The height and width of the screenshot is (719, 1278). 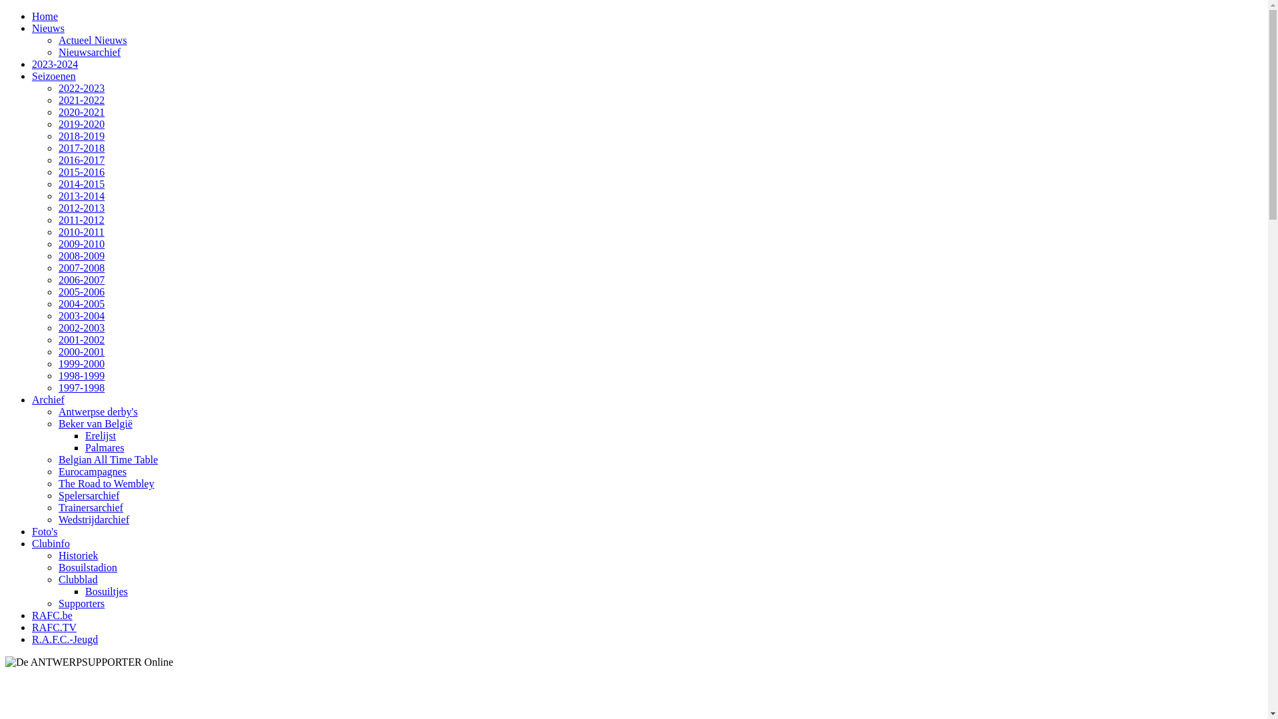 What do you see at coordinates (106, 591) in the screenshot?
I see `Bosuiltjes` at bounding box center [106, 591].